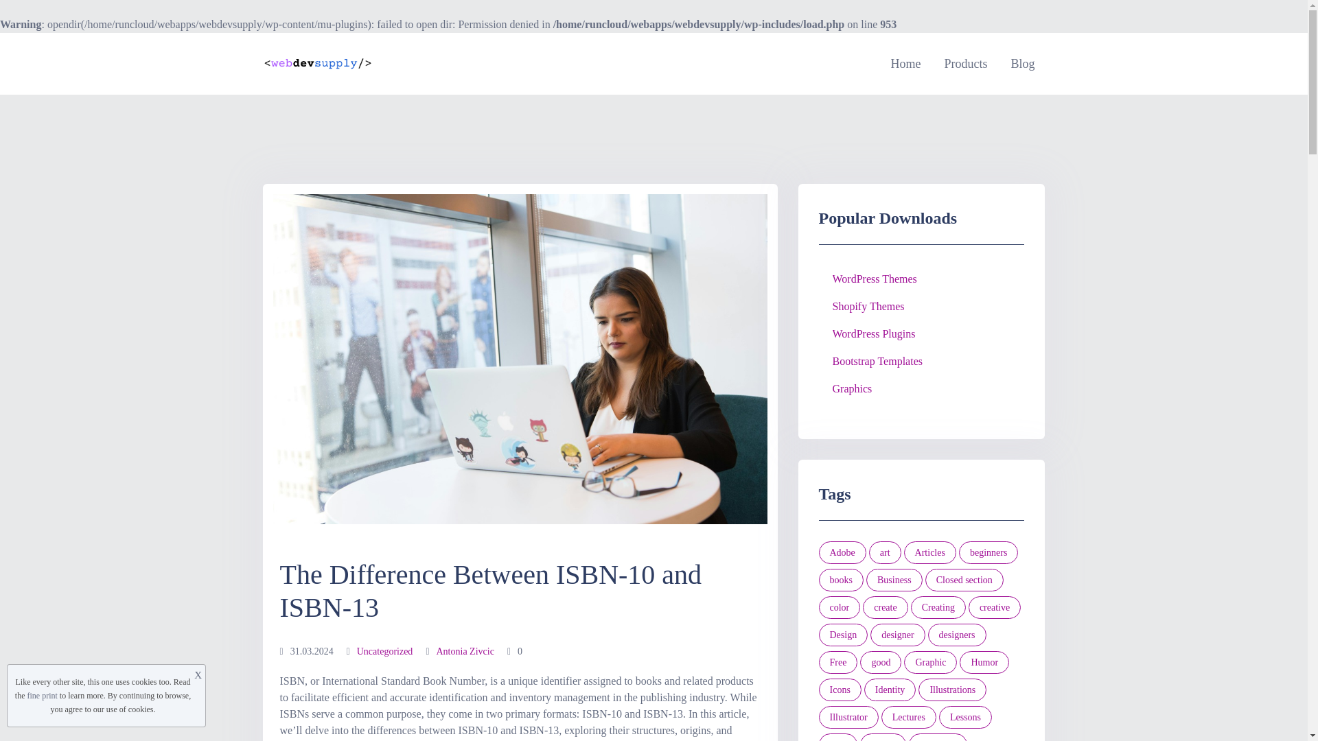 The height and width of the screenshot is (741, 1318). Describe the element at coordinates (965, 63) in the screenshot. I see `Products` at that location.